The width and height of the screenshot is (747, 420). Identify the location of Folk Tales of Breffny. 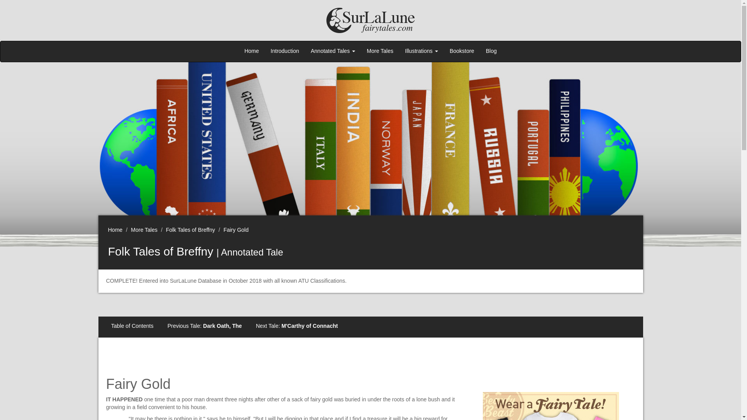
(190, 230).